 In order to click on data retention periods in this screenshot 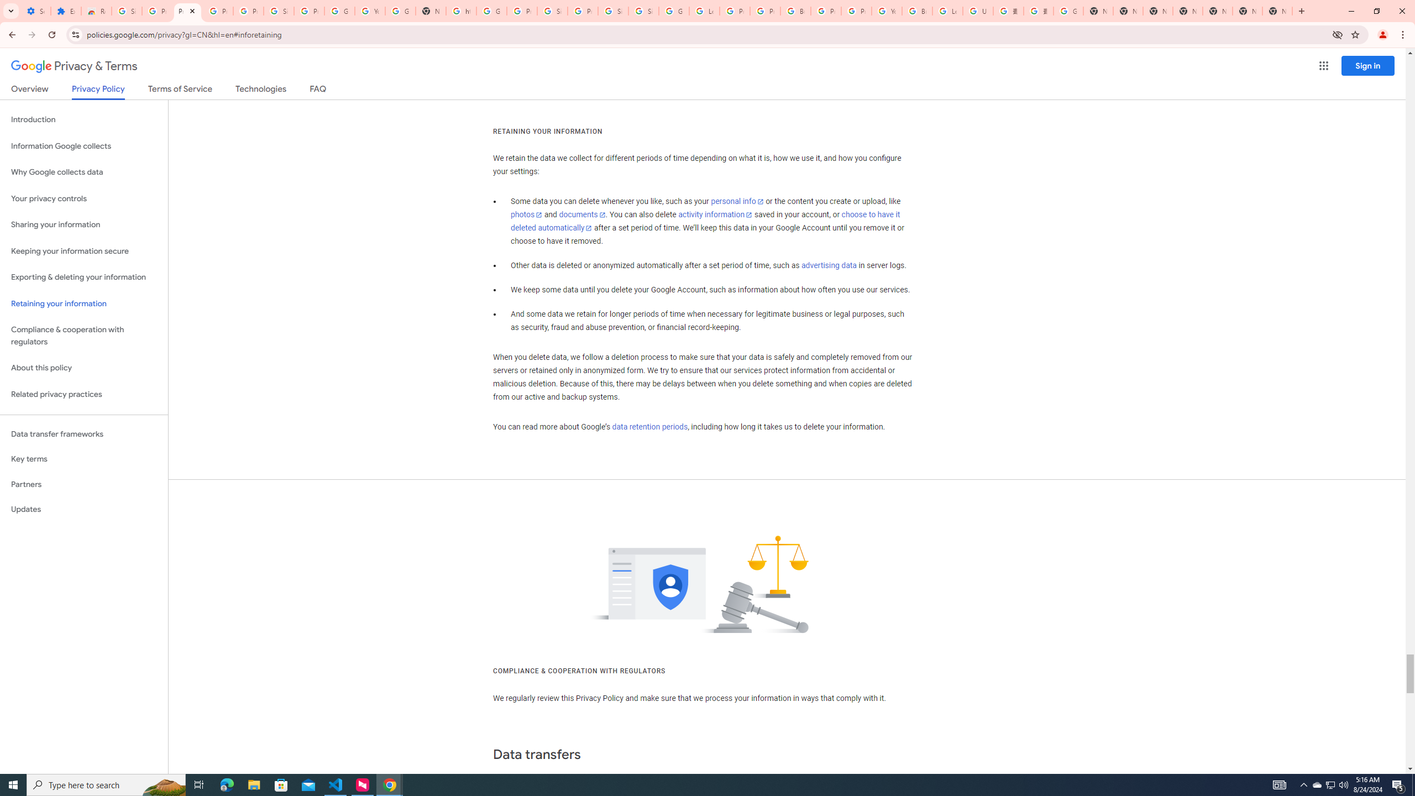, I will do `click(649, 427)`.